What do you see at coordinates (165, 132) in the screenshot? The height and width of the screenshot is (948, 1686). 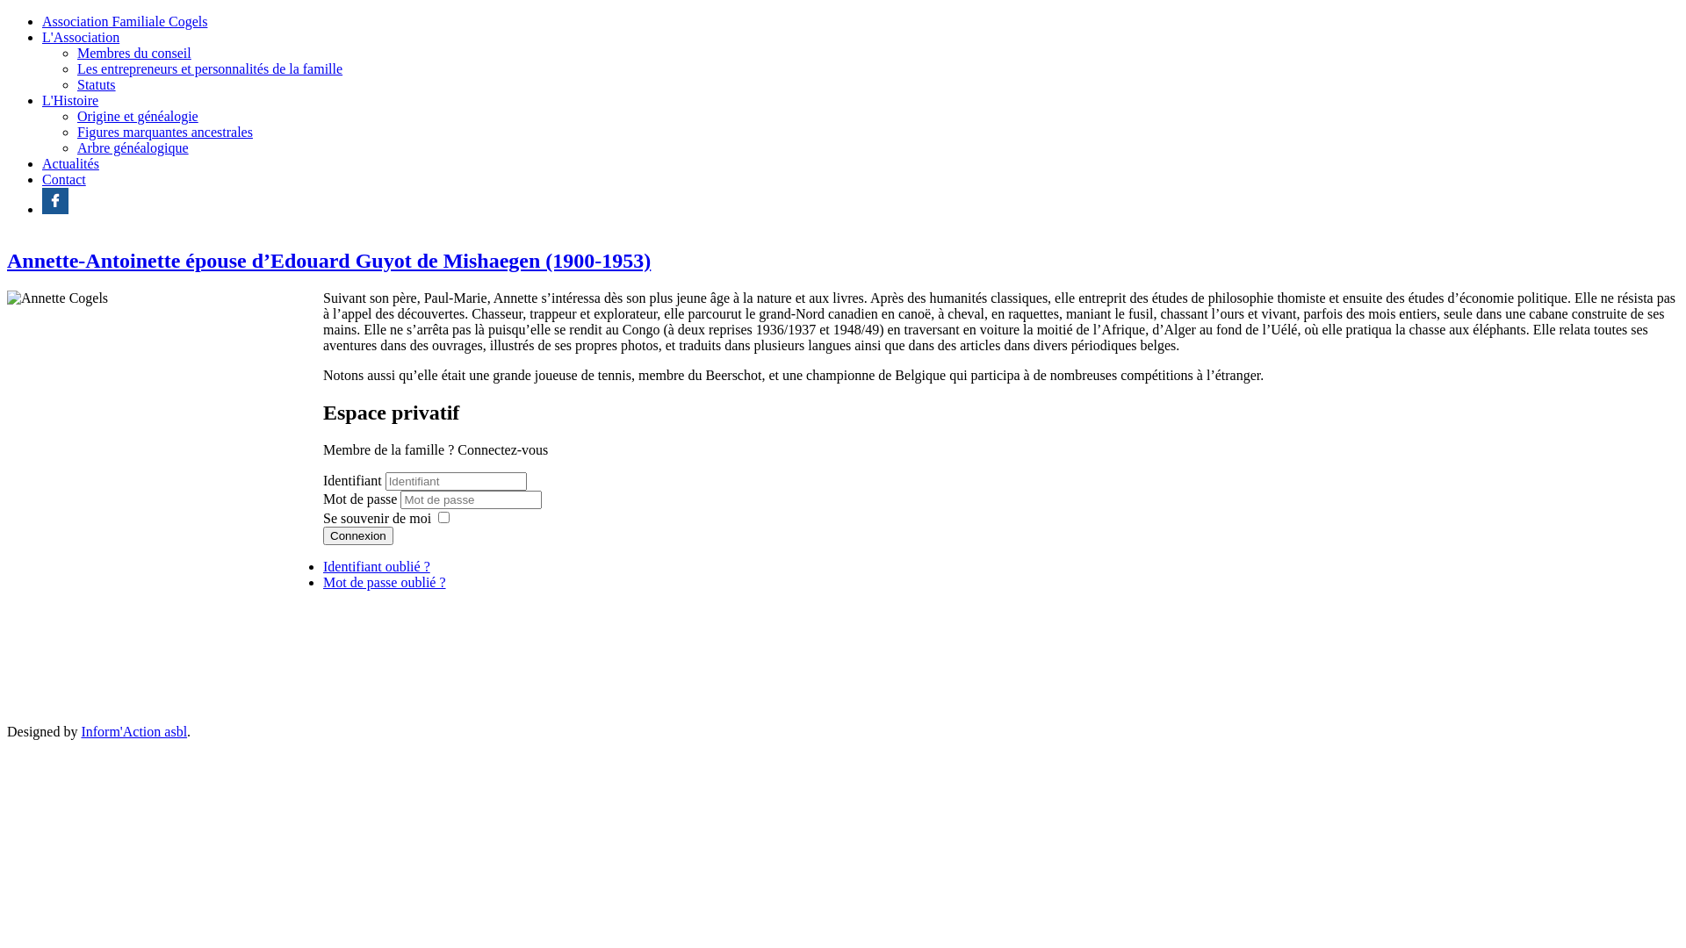 I see `Figures marquantes ancestrales` at bounding box center [165, 132].